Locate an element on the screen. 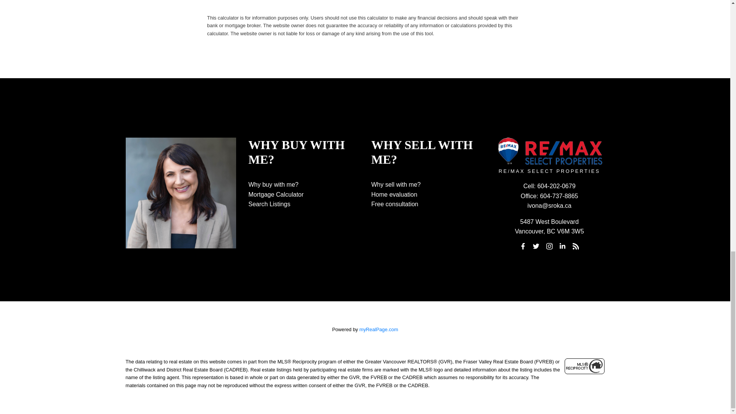 The width and height of the screenshot is (736, 414). Cell: 604-202-0679 is located at coordinates (549, 186).